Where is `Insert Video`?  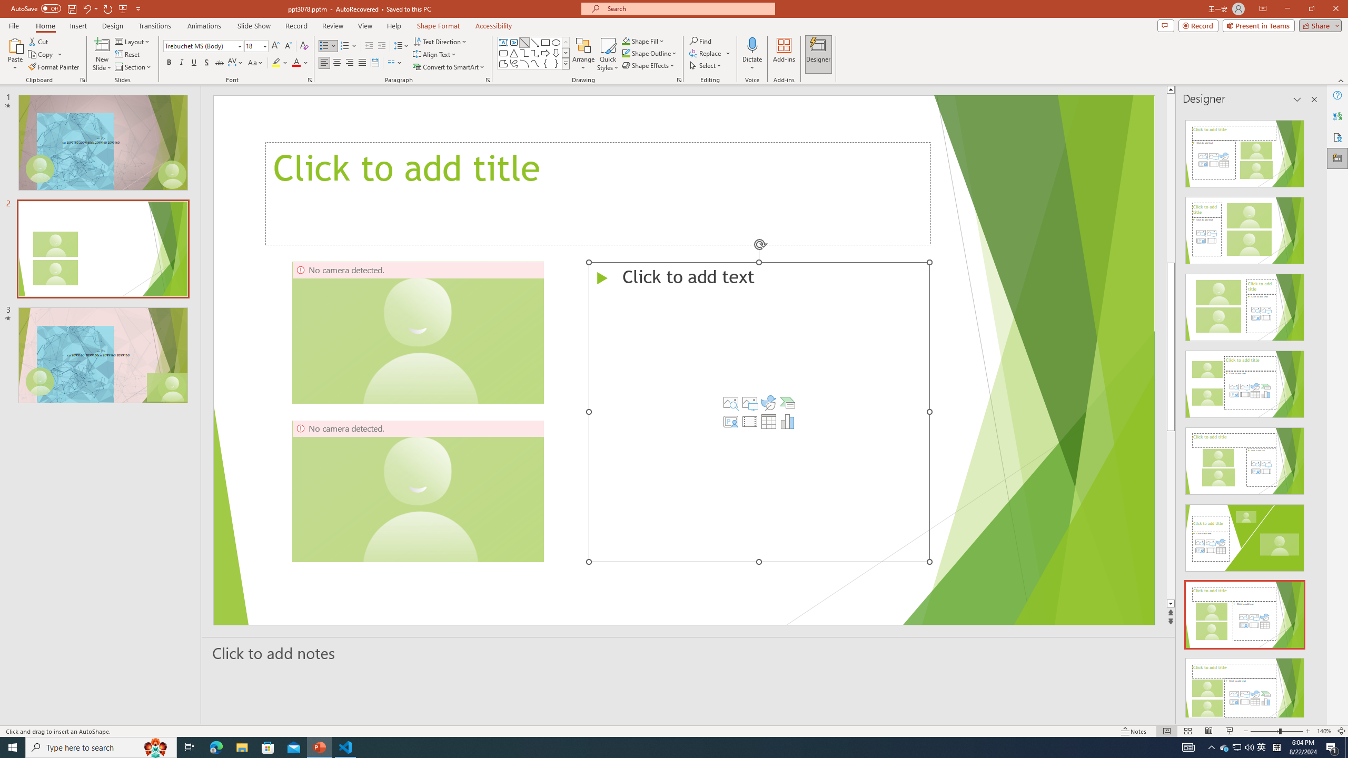
Insert Video is located at coordinates (749, 421).